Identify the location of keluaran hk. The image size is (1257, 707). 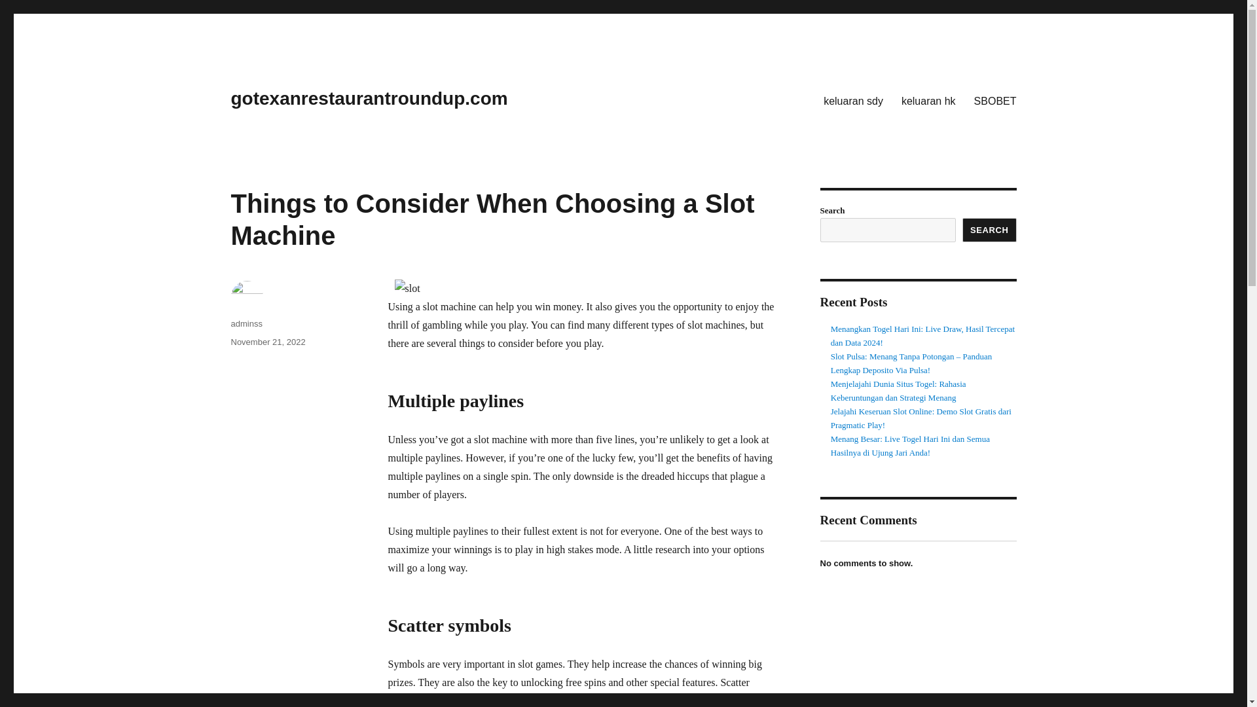
(928, 100).